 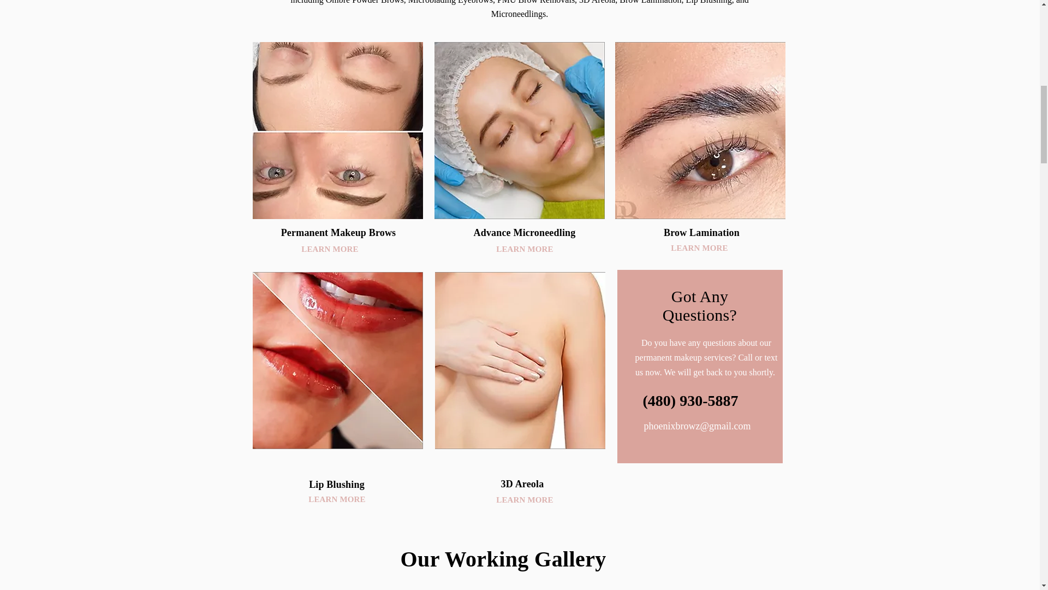 What do you see at coordinates (338, 233) in the screenshot?
I see `Permanent Makeup Brows` at bounding box center [338, 233].